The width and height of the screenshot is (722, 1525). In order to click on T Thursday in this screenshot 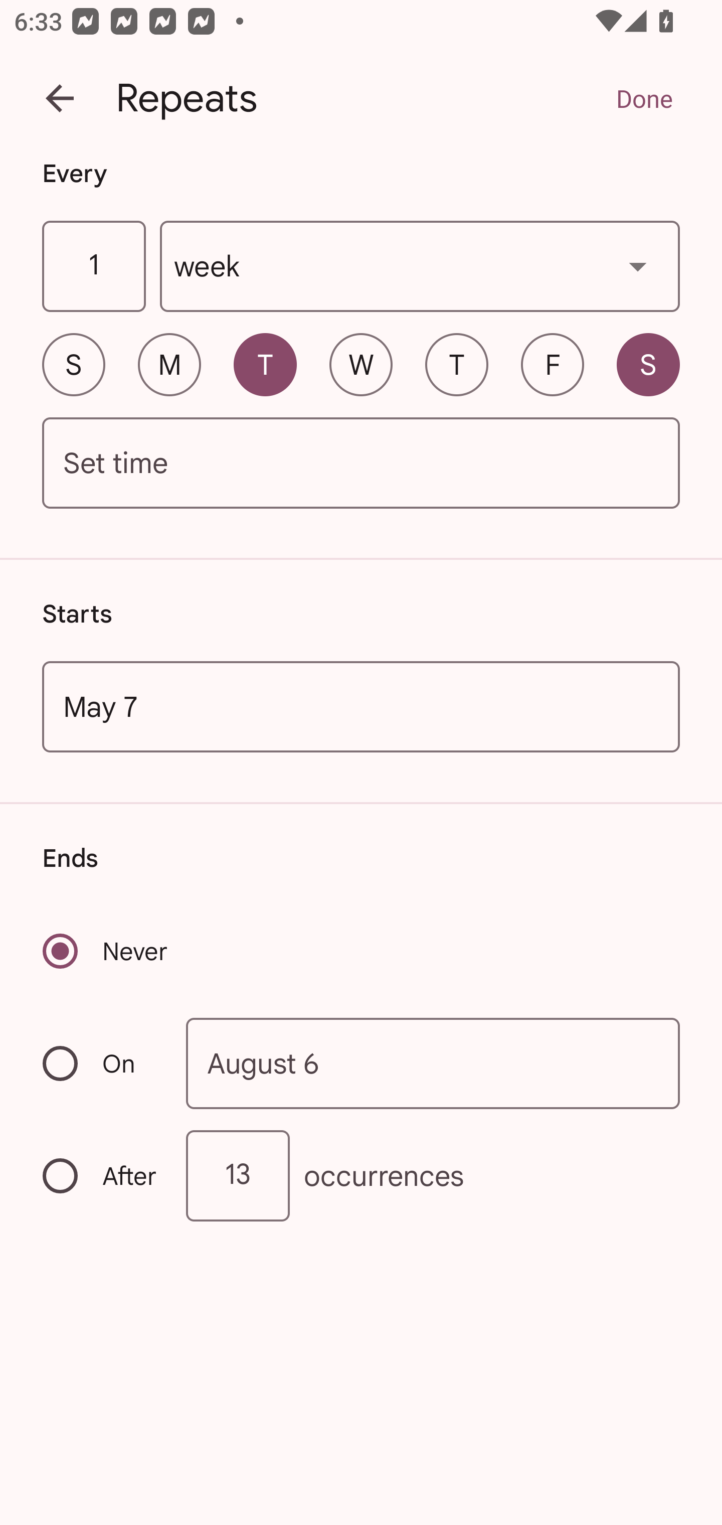, I will do `click(456, 364)`.